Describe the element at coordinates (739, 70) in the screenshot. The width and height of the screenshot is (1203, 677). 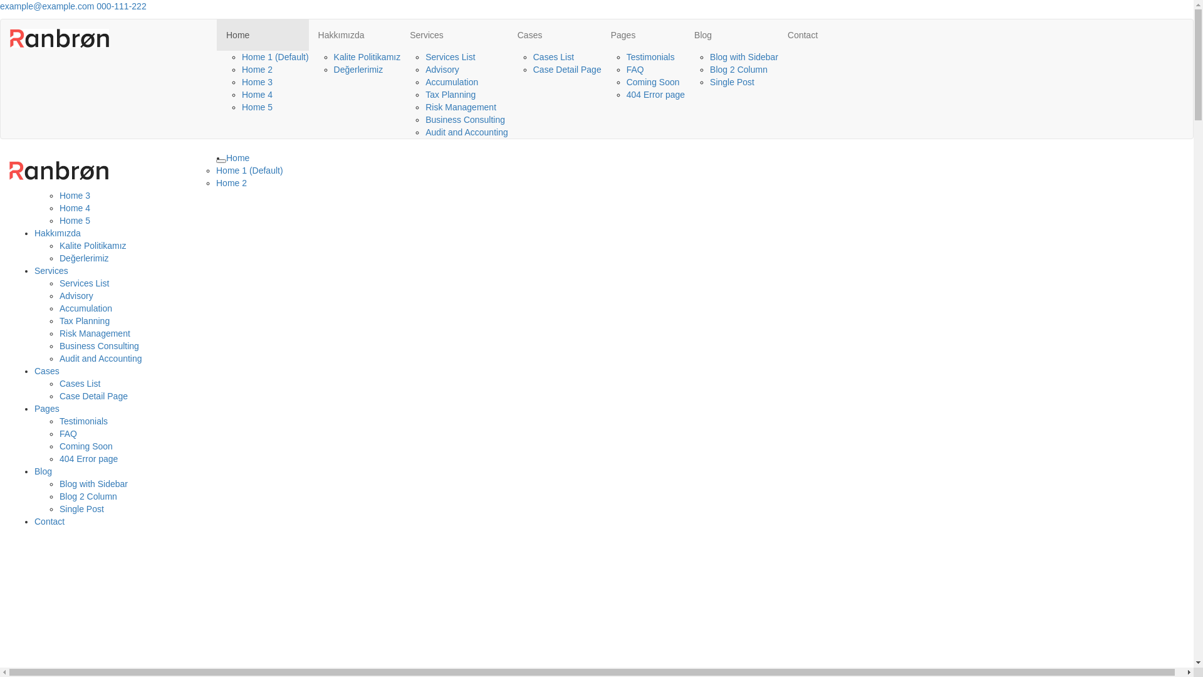
I see `Blog 2 Column` at that location.